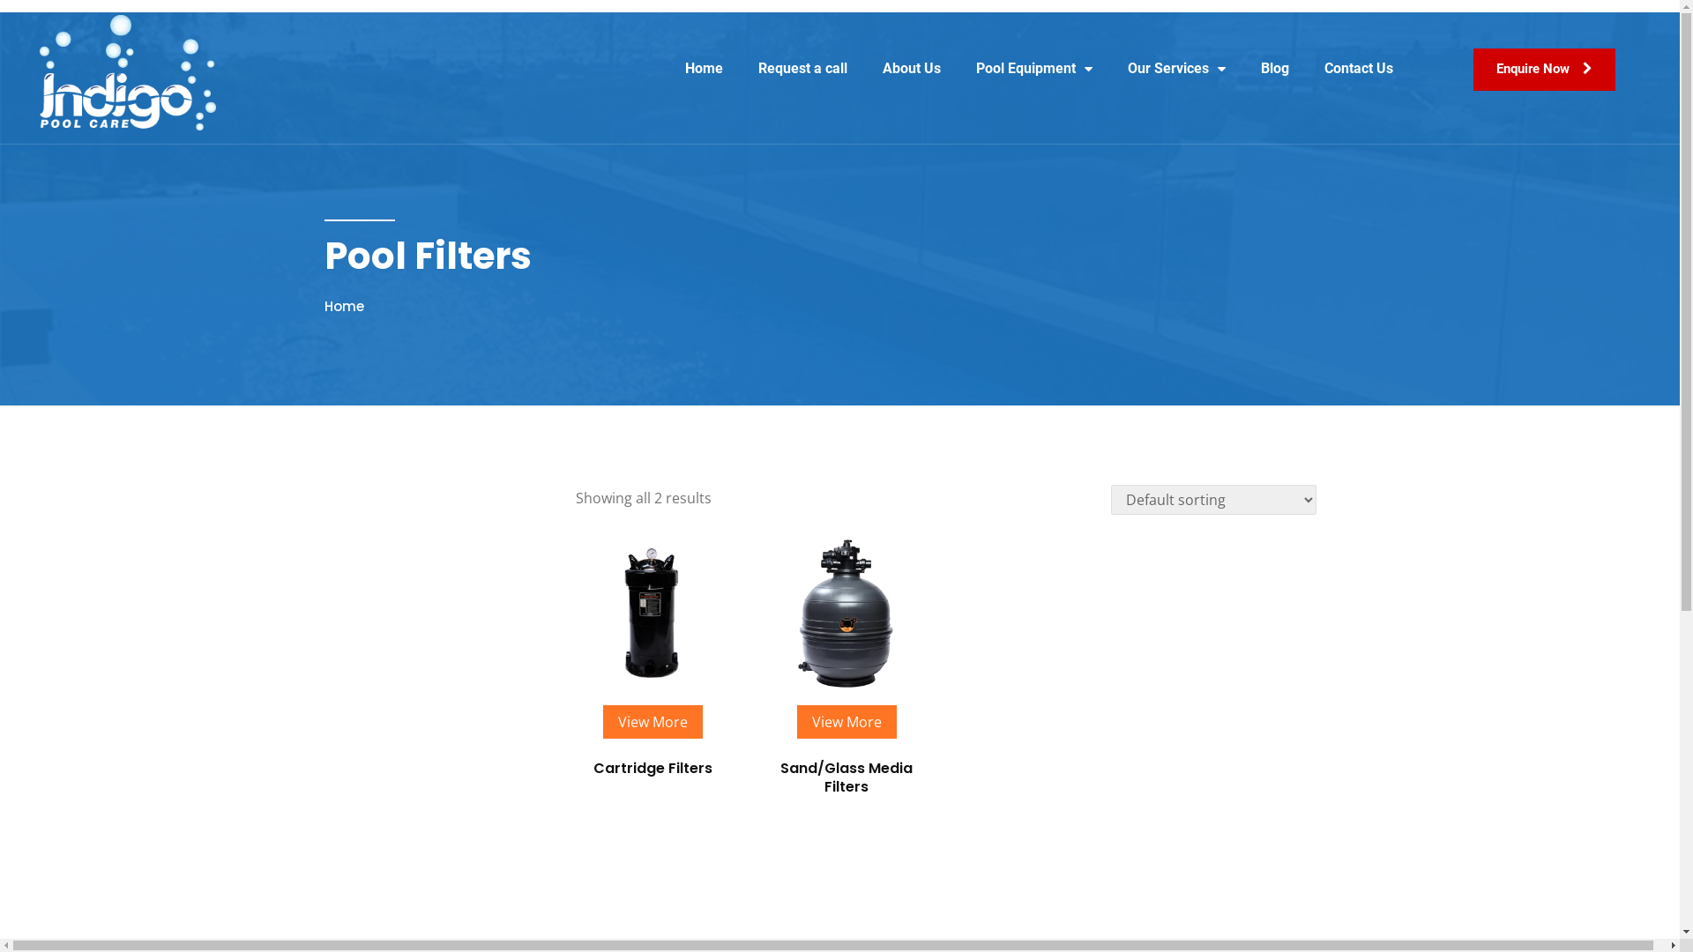 Image resolution: width=1693 pixels, height=952 pixels. What do you see at coordinates (1545, 70) in the screenshot?
I see `Enquire Now` at bounding box center [1545, 70].